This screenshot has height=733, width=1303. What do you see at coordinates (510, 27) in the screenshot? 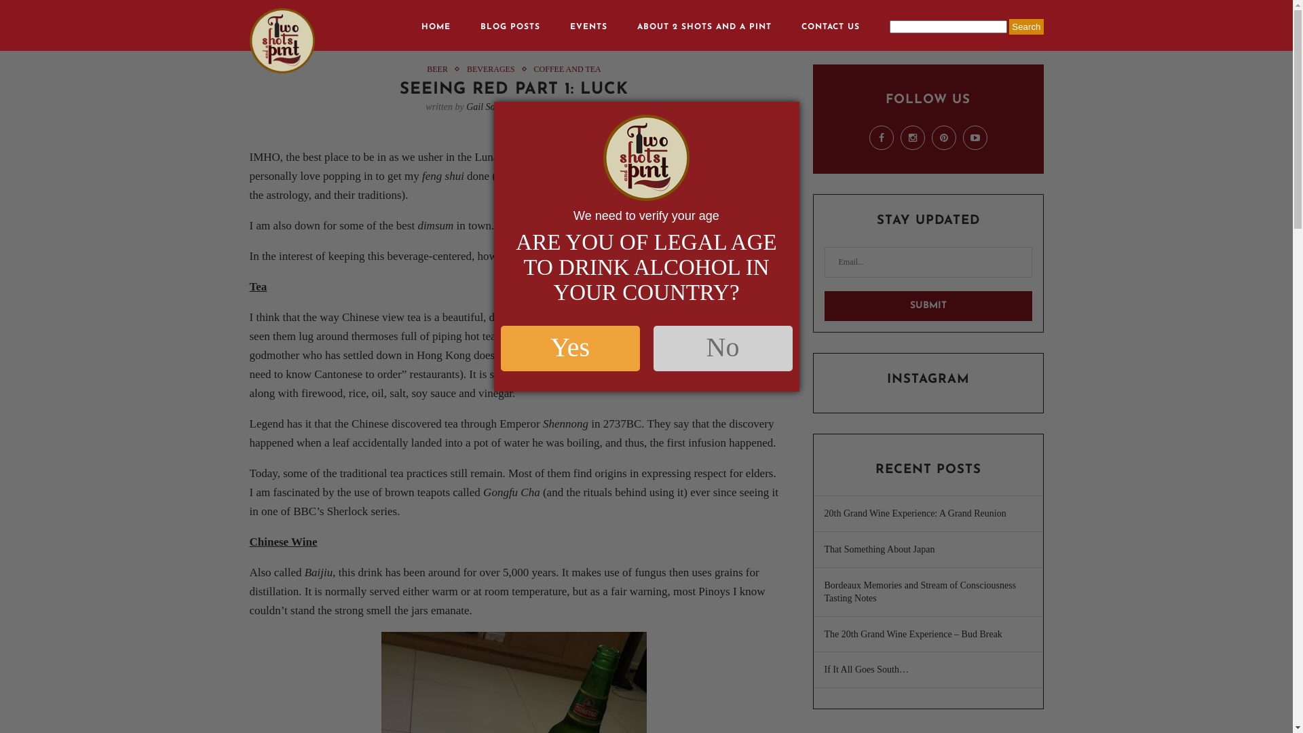
I see `BLOG POSTS` at bounding box center [510, 27].